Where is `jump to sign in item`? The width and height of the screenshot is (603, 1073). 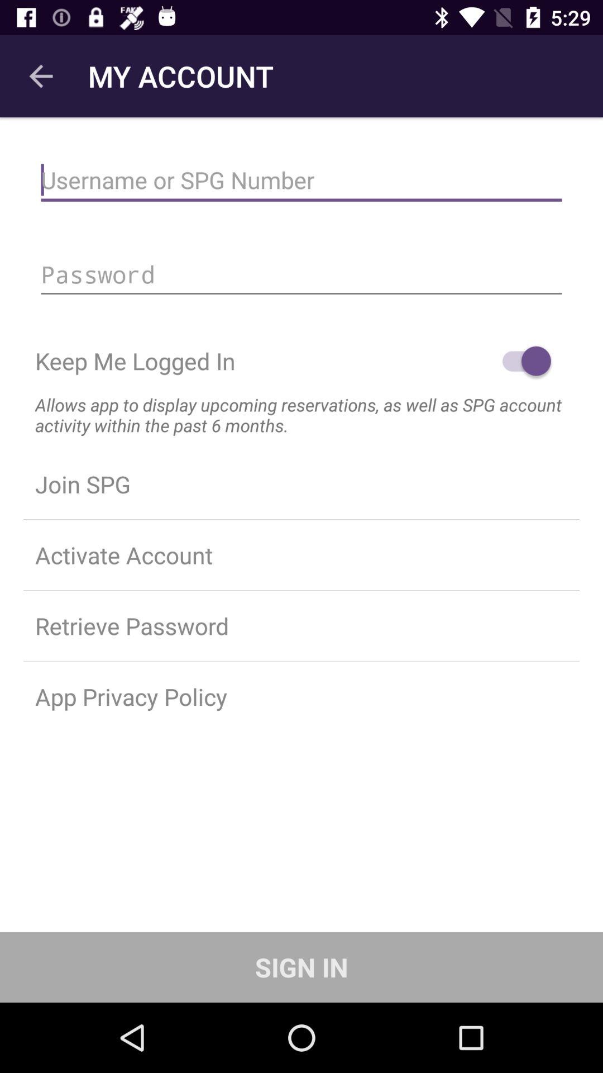 jump to sign in item is located at coordinates (301, 967).